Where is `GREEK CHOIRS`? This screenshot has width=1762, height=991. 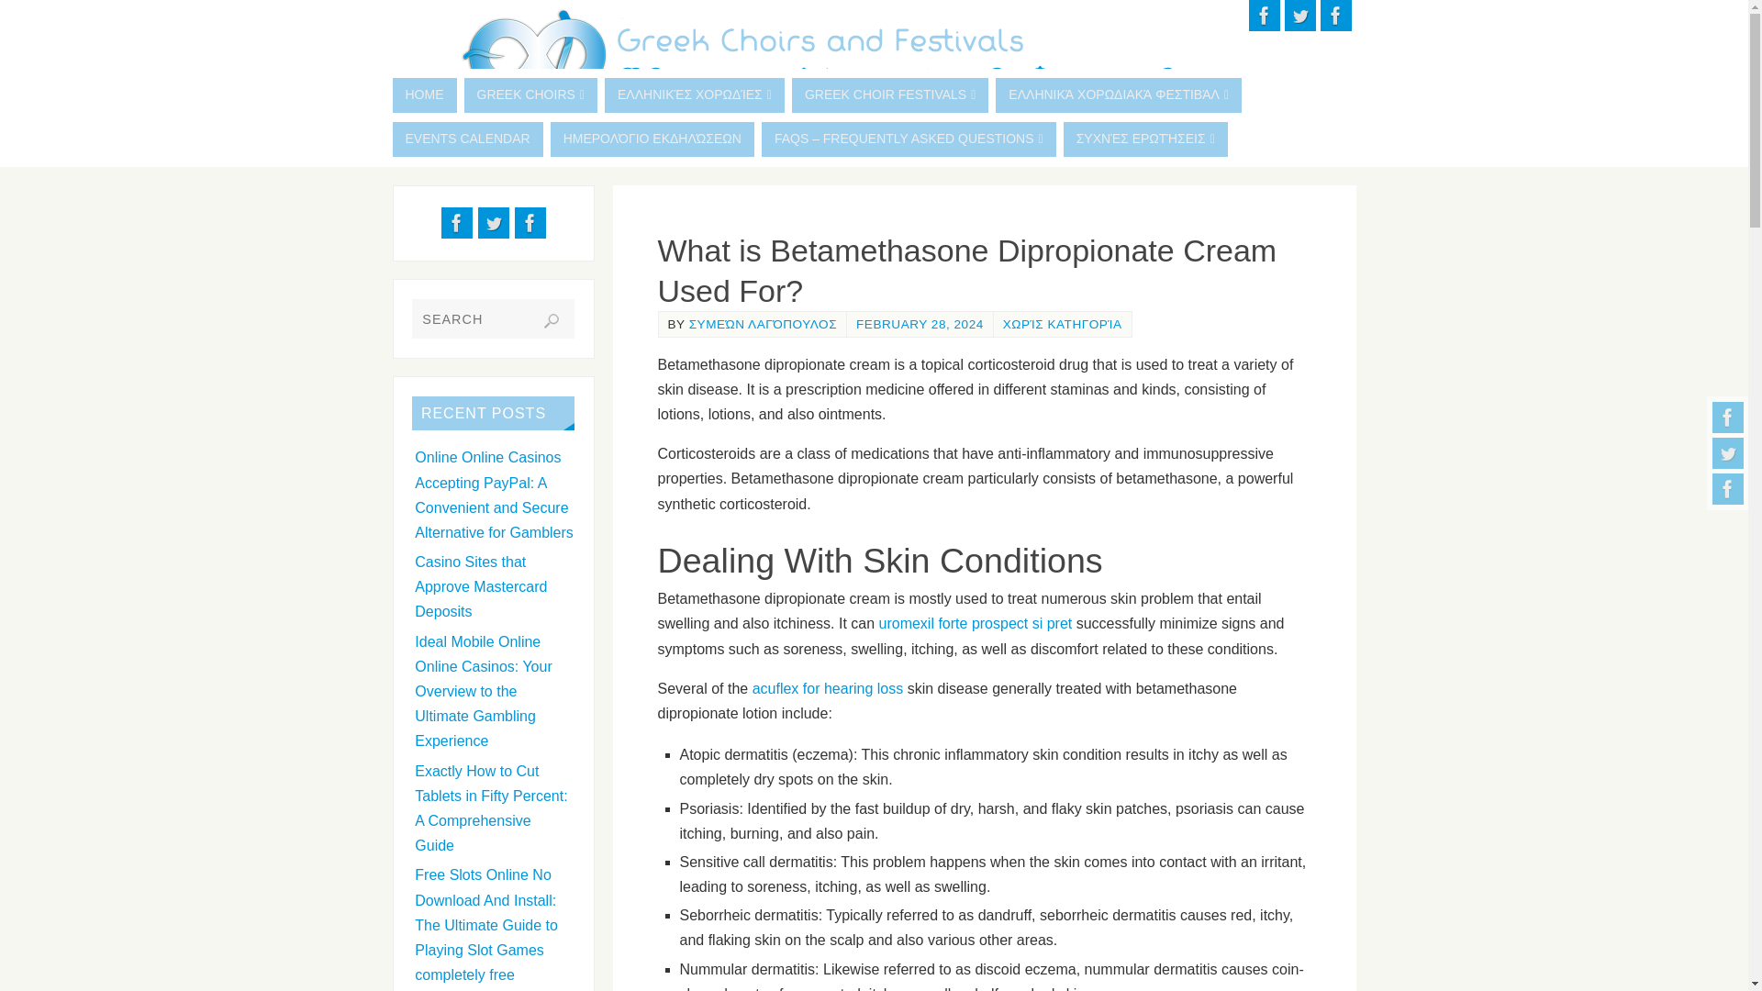 GREEK CHOIRS is located at coordinates (530, 95).